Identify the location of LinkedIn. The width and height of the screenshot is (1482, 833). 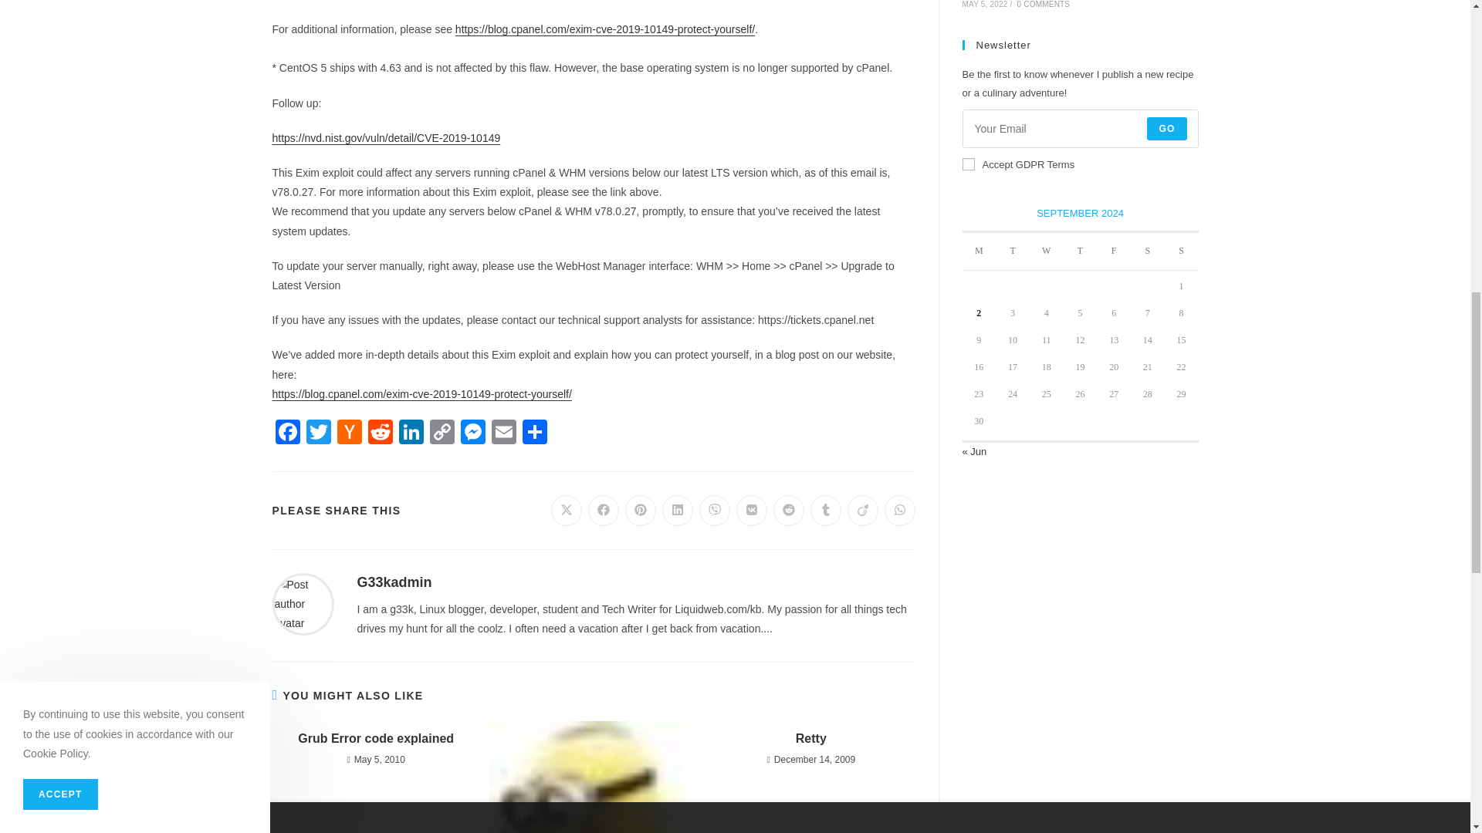
(411, 433).